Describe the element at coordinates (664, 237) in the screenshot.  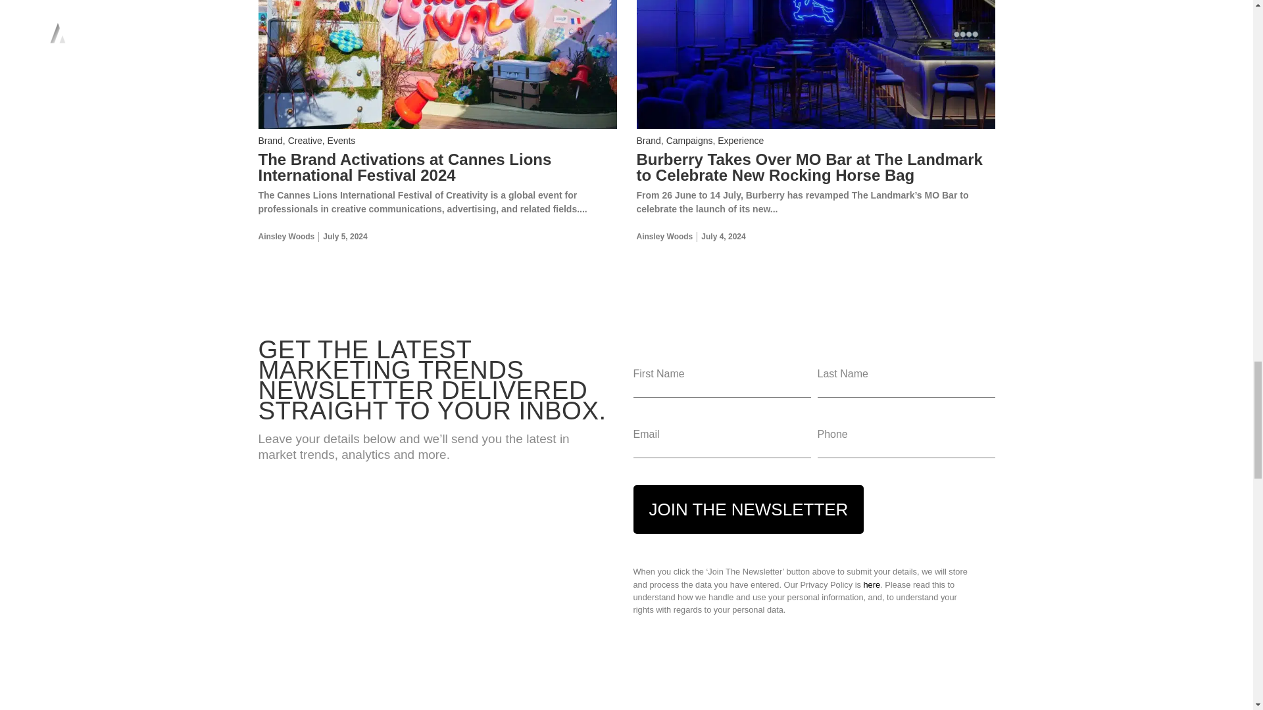
I see `Ainsley Woods` at that location.